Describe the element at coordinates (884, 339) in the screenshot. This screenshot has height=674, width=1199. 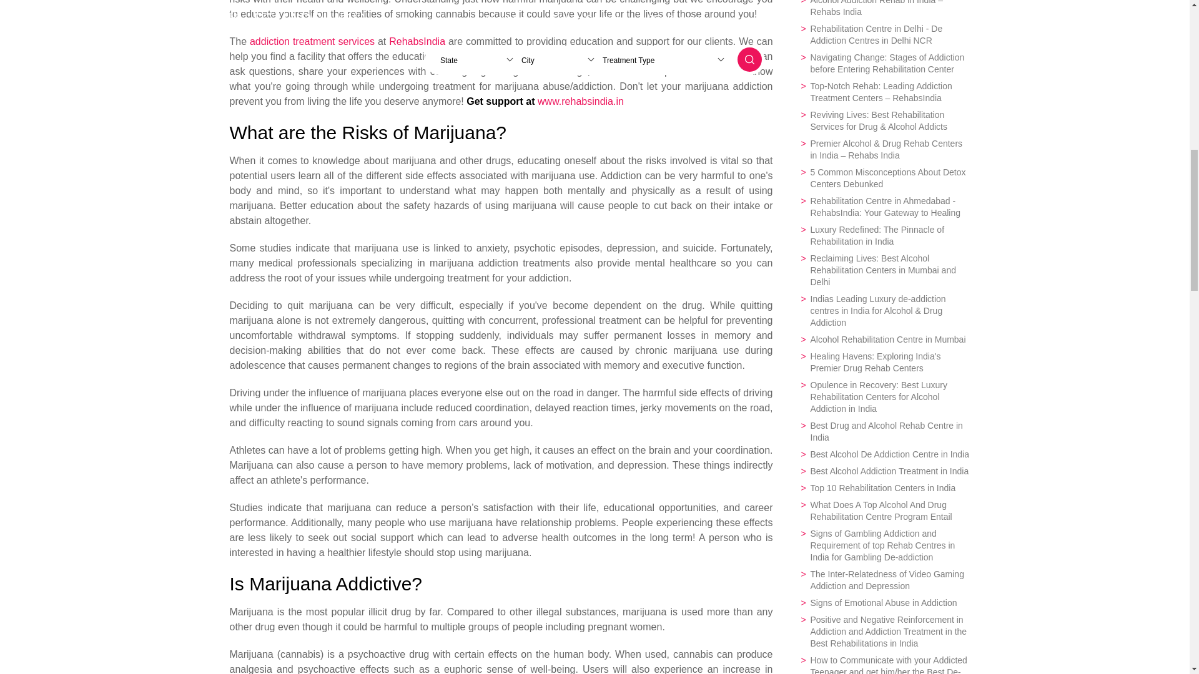
I see `Alcohol Rehabilitation Centre in Mumbai` at that location.